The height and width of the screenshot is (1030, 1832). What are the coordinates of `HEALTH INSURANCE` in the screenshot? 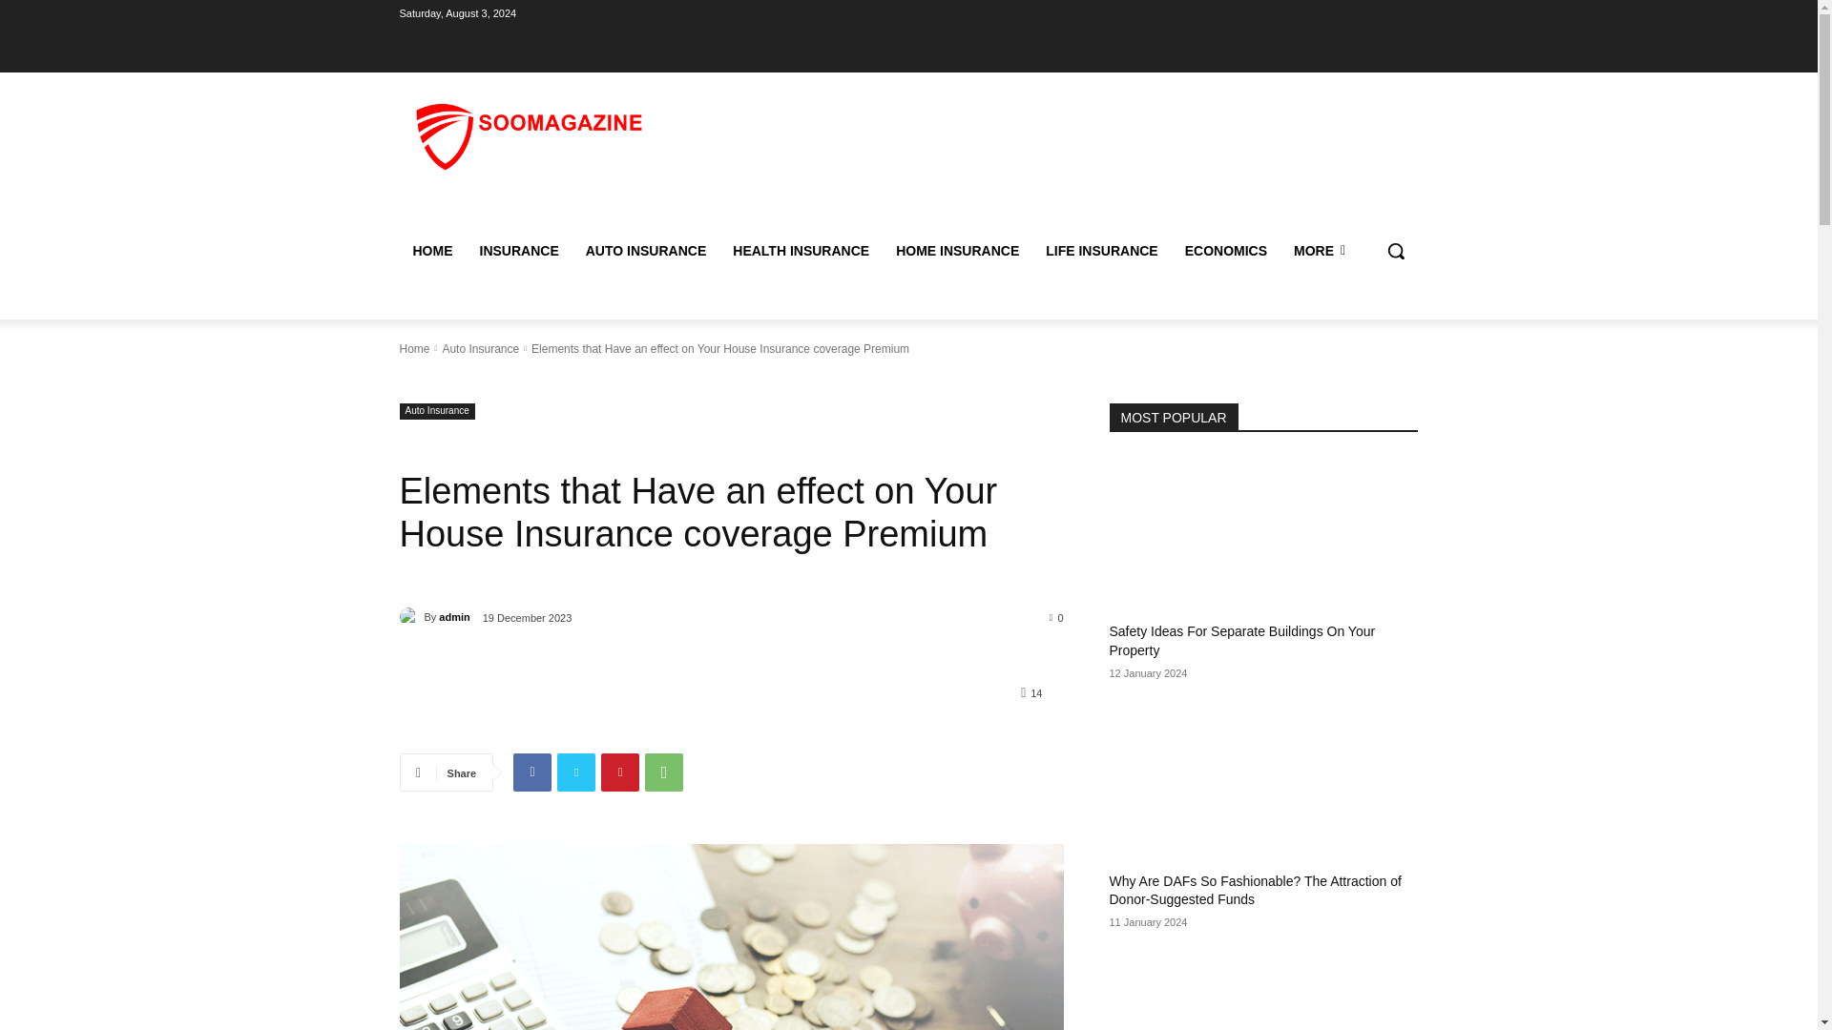 It's located at (801, 250).